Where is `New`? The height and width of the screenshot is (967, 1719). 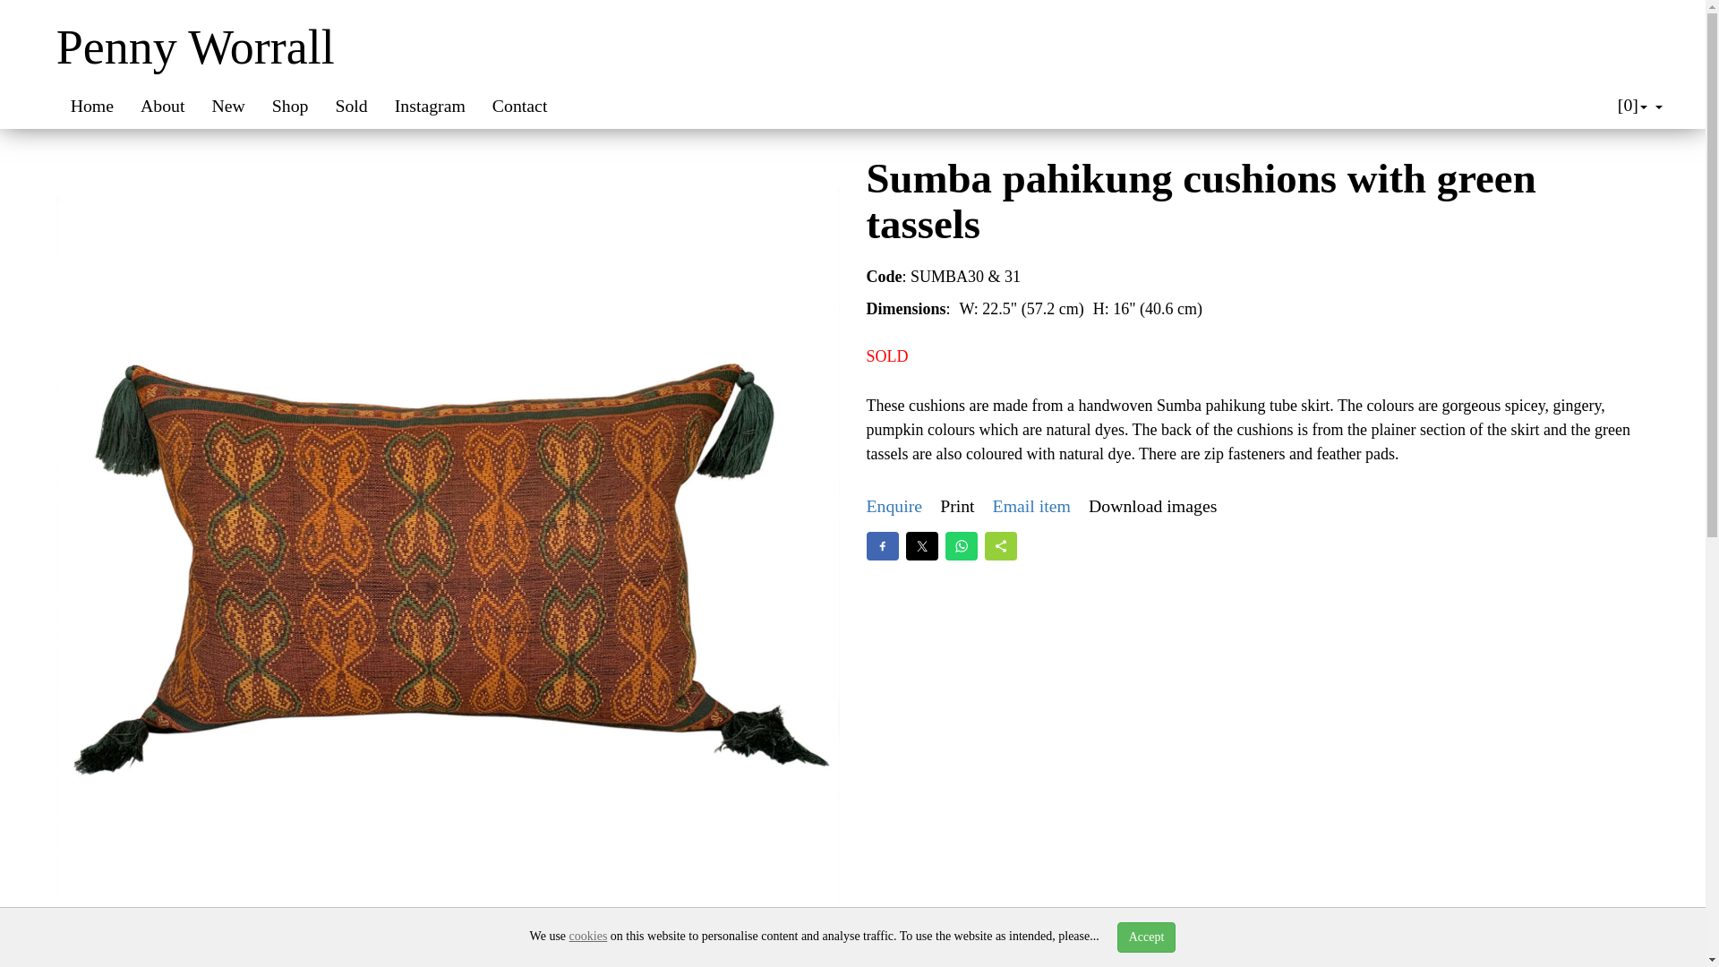 New is located at coordinates (227, 105).